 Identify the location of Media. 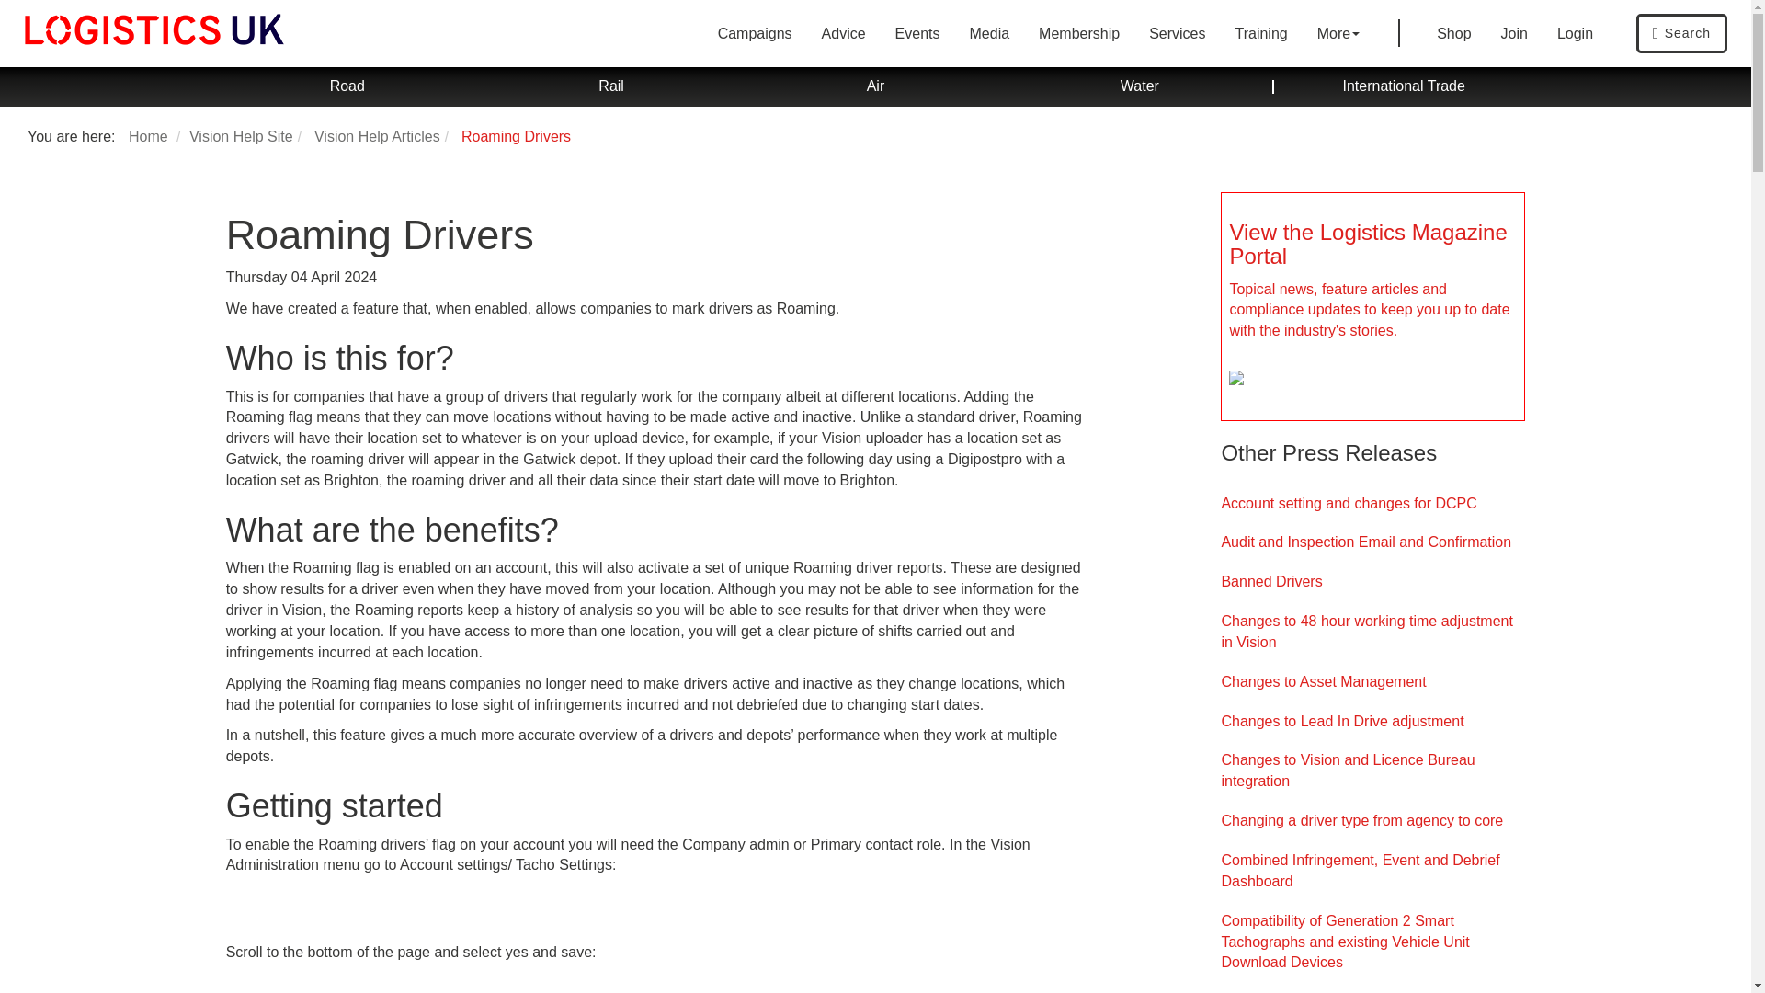
(989, 32).